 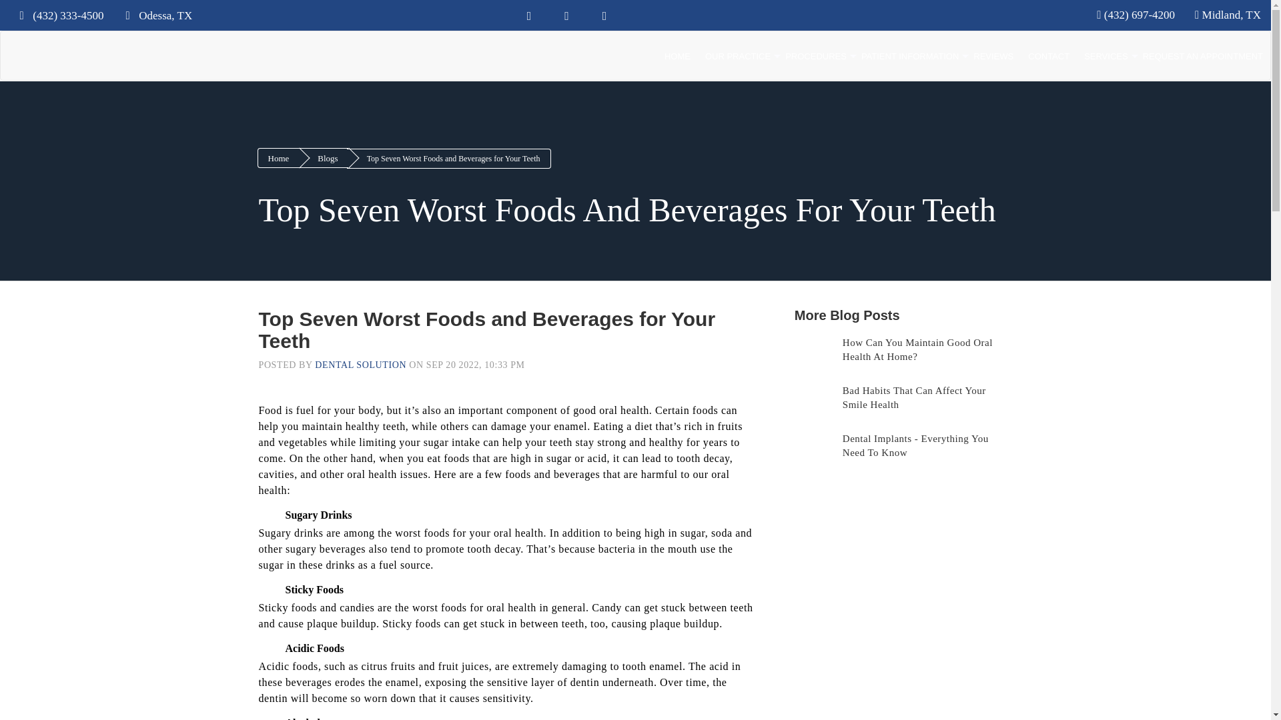 What do you see at coordinates (20, 39) in the screenshot?
I see `Dental Solution` at bounding box center [20, 39].